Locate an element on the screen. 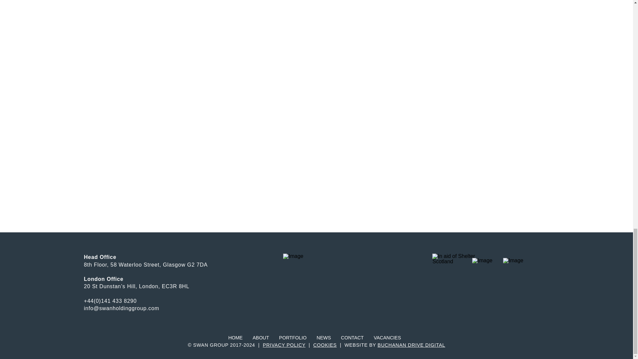 This screenshot has height=359, width=638. NEWS is located at coordinates (324, 338).